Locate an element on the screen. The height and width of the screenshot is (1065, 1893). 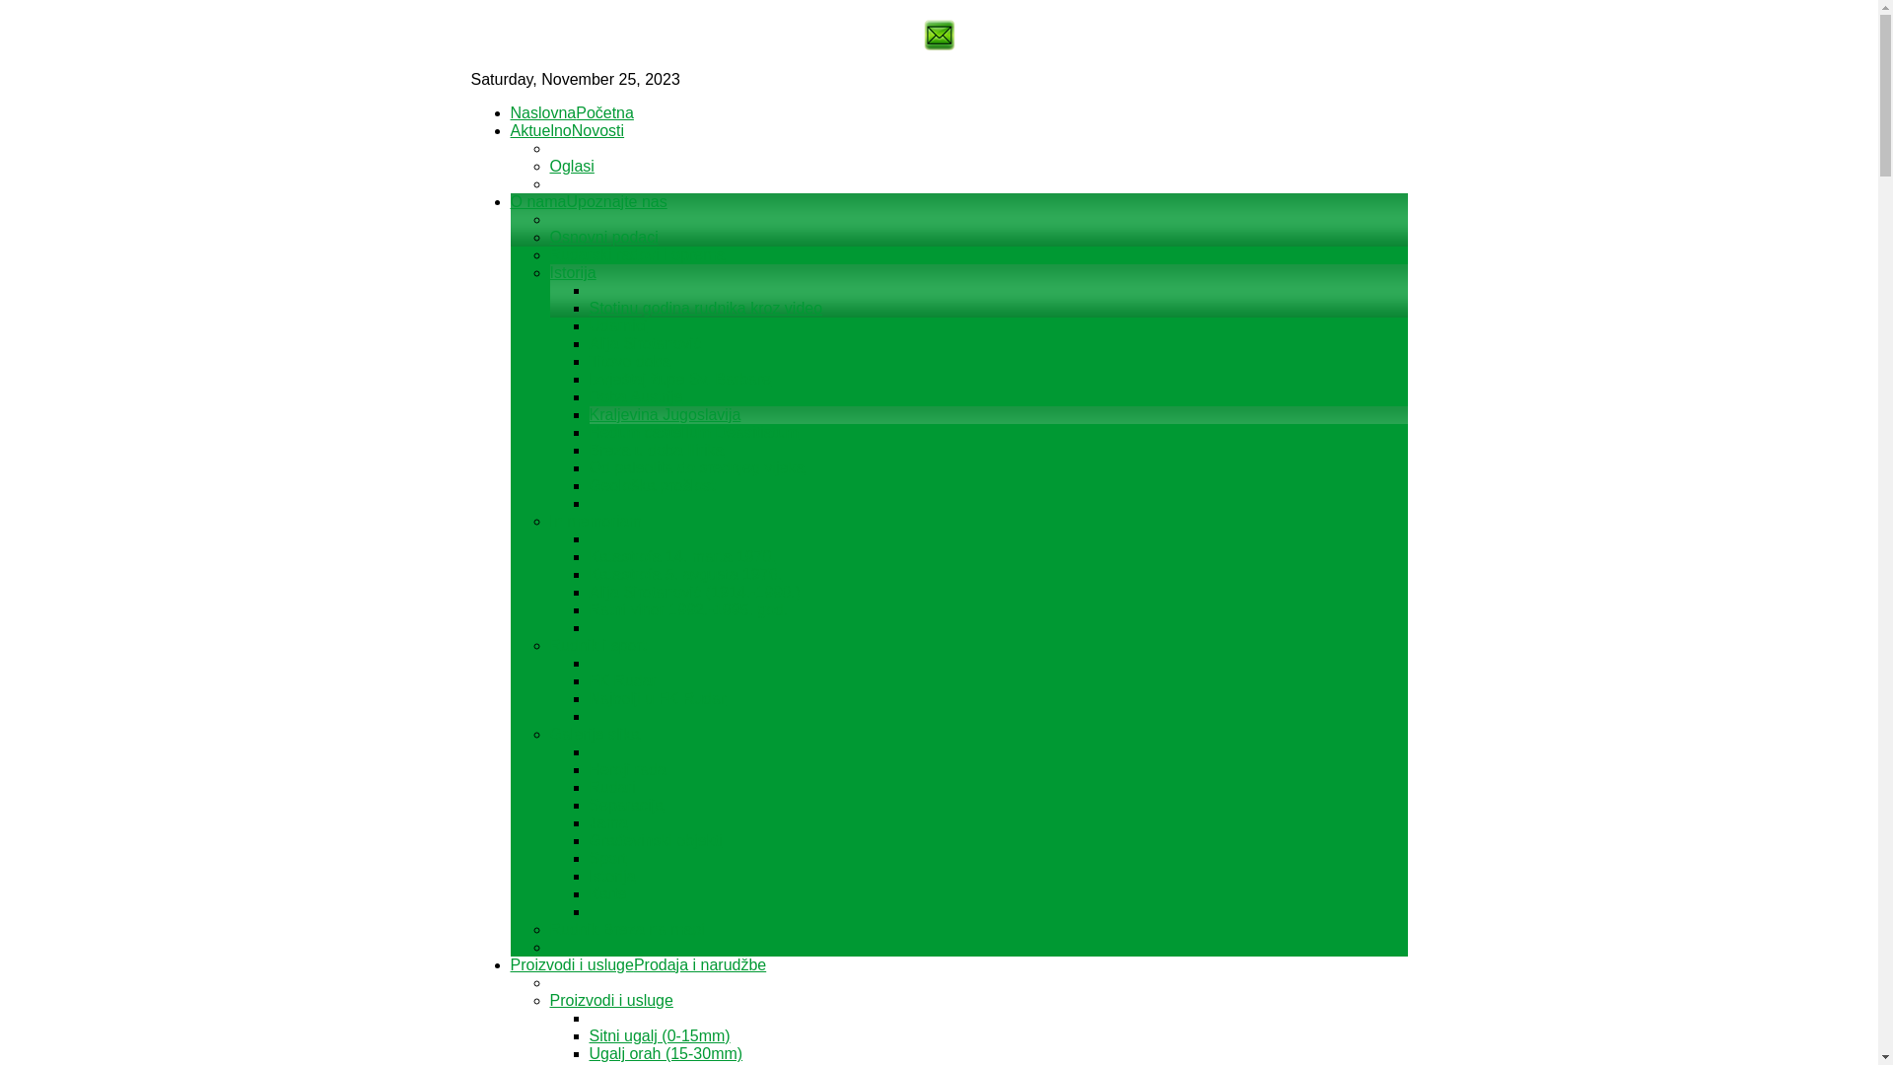
Kraljevina Jugoslavija is located at coordinates (666, 414).